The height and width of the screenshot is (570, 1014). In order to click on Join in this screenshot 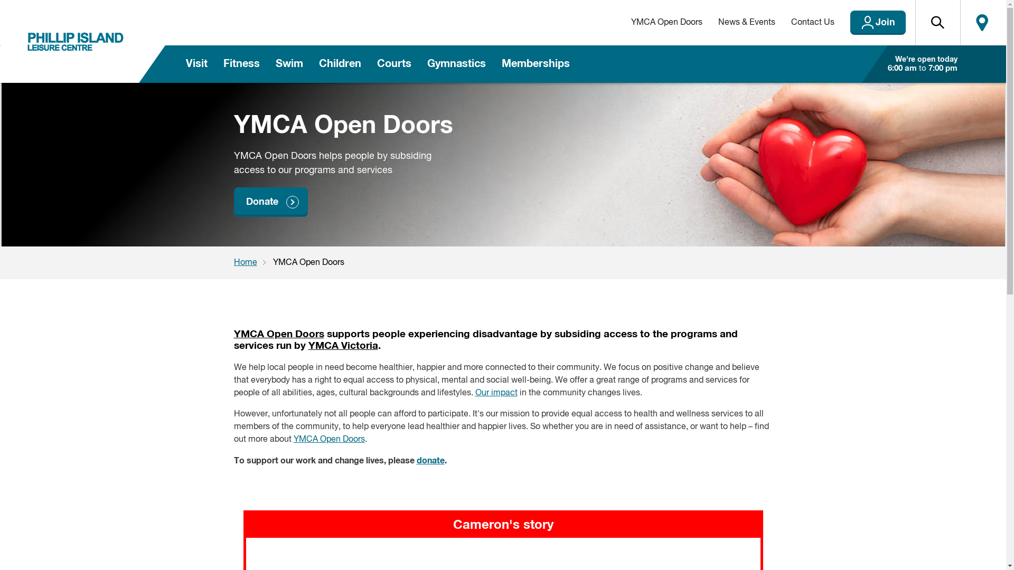, I will do `click(878, 23)`.